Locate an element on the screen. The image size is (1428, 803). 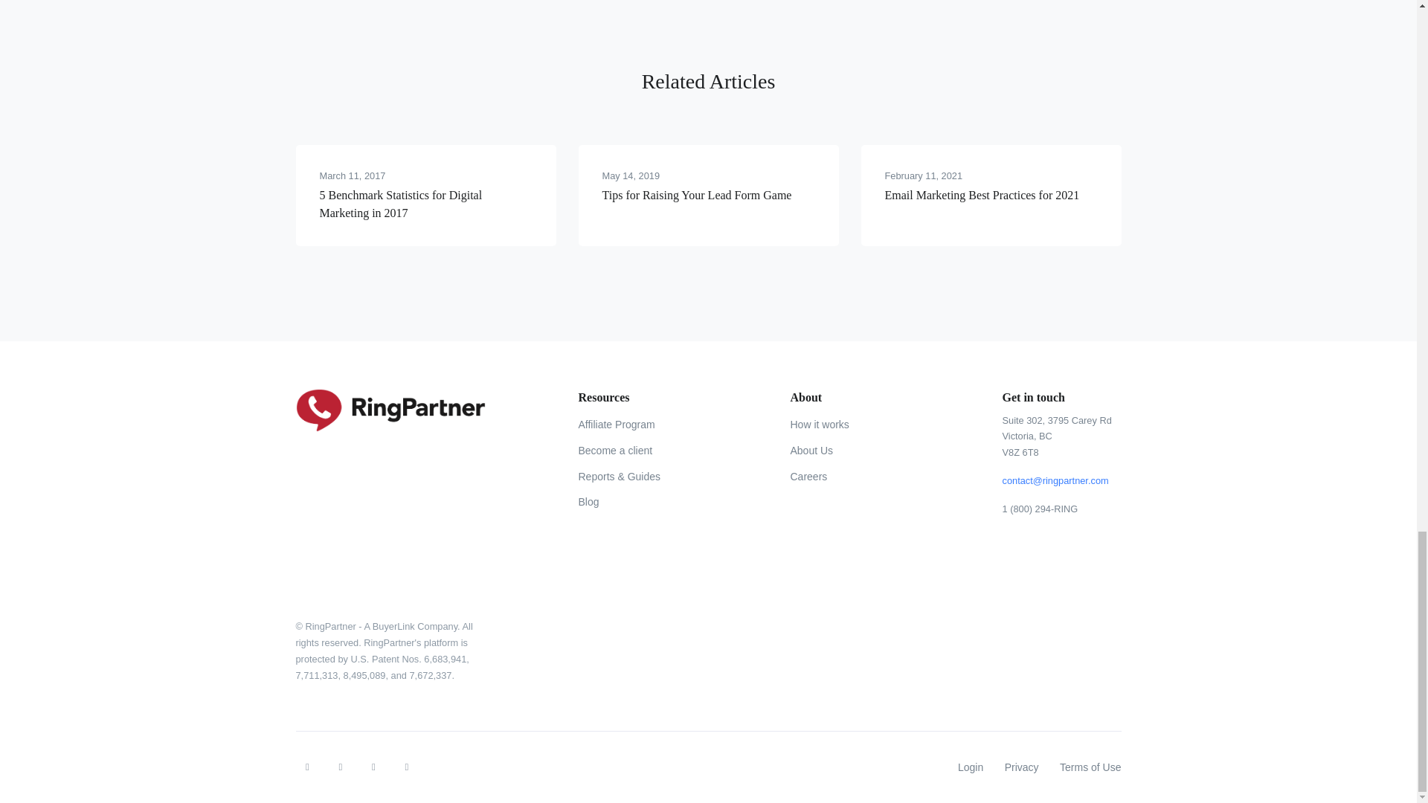
Instagram is located at coordinates (373, 767).